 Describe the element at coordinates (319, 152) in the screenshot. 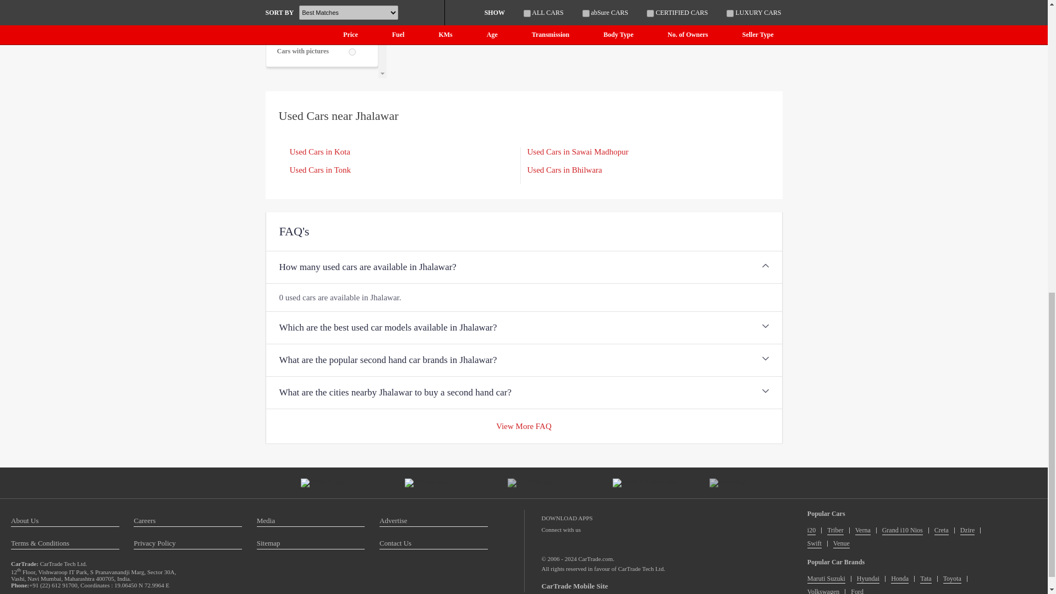

I see `Used Cars in Kota` at that location.